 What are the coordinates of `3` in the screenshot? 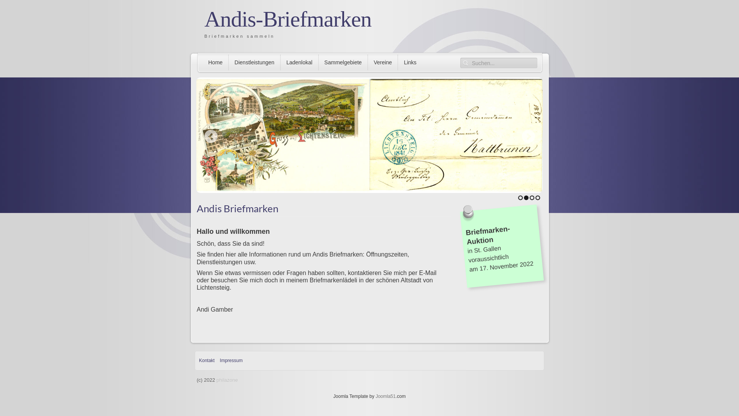 It's located at (532, 198).